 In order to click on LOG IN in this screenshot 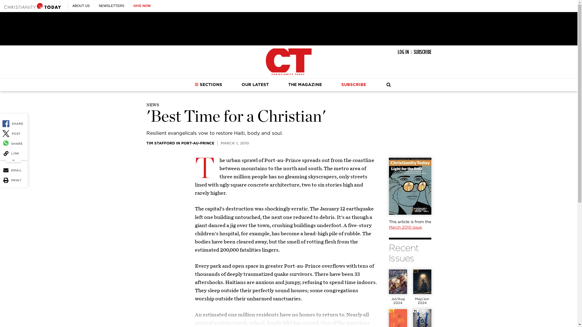, I will do `click(403, 52)`.